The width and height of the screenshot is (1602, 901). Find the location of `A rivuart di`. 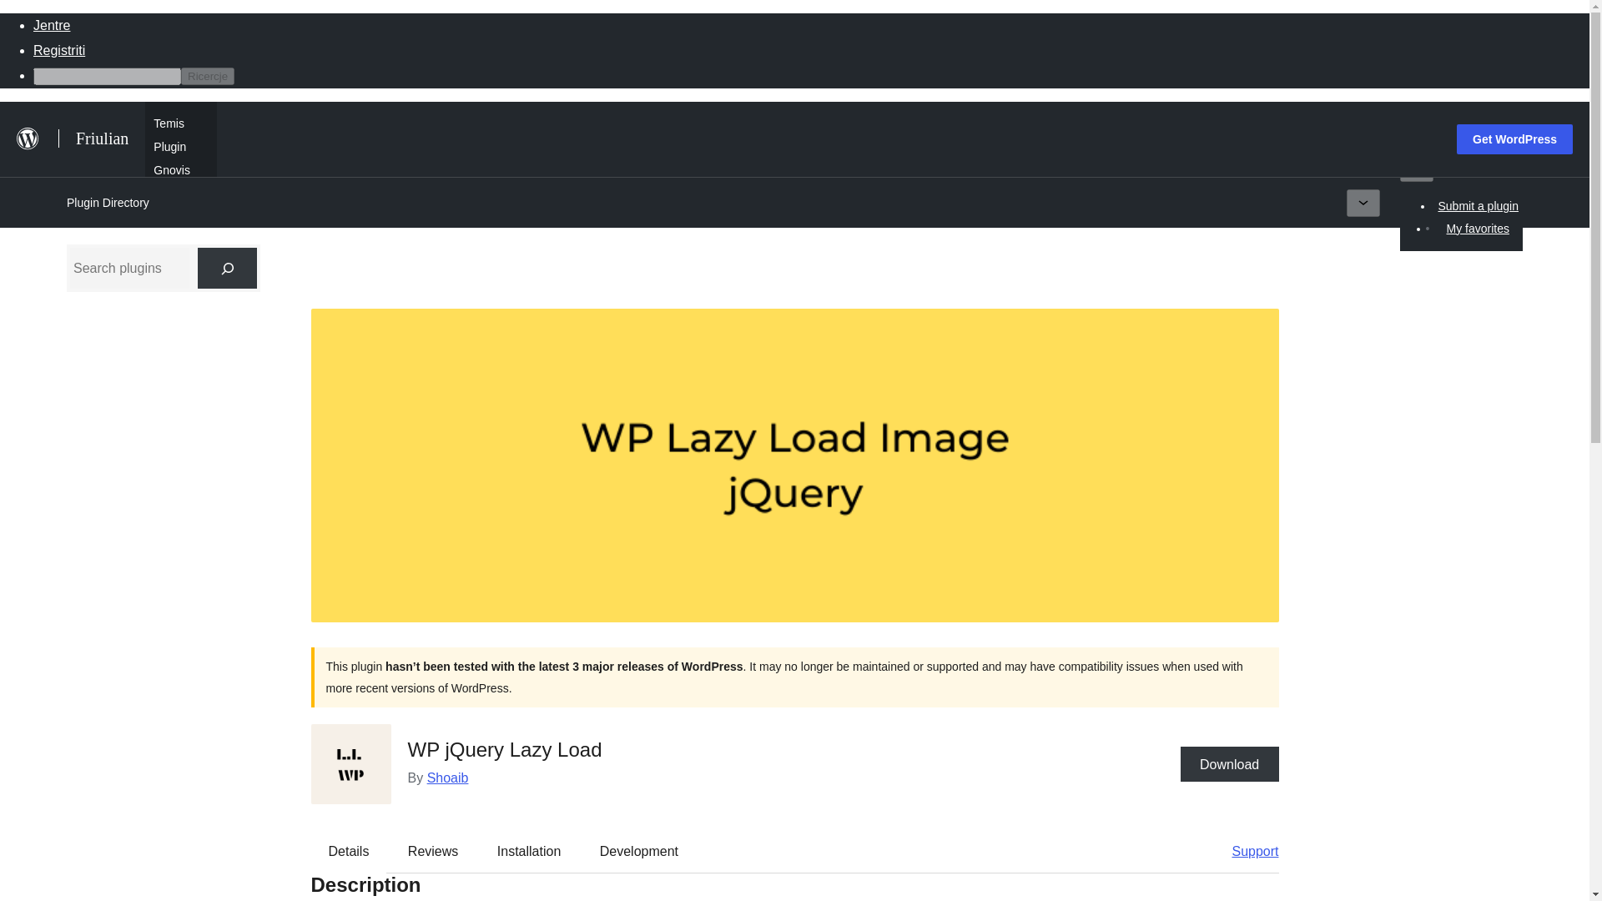

A rivuart di is located at coordinates (180, 192).